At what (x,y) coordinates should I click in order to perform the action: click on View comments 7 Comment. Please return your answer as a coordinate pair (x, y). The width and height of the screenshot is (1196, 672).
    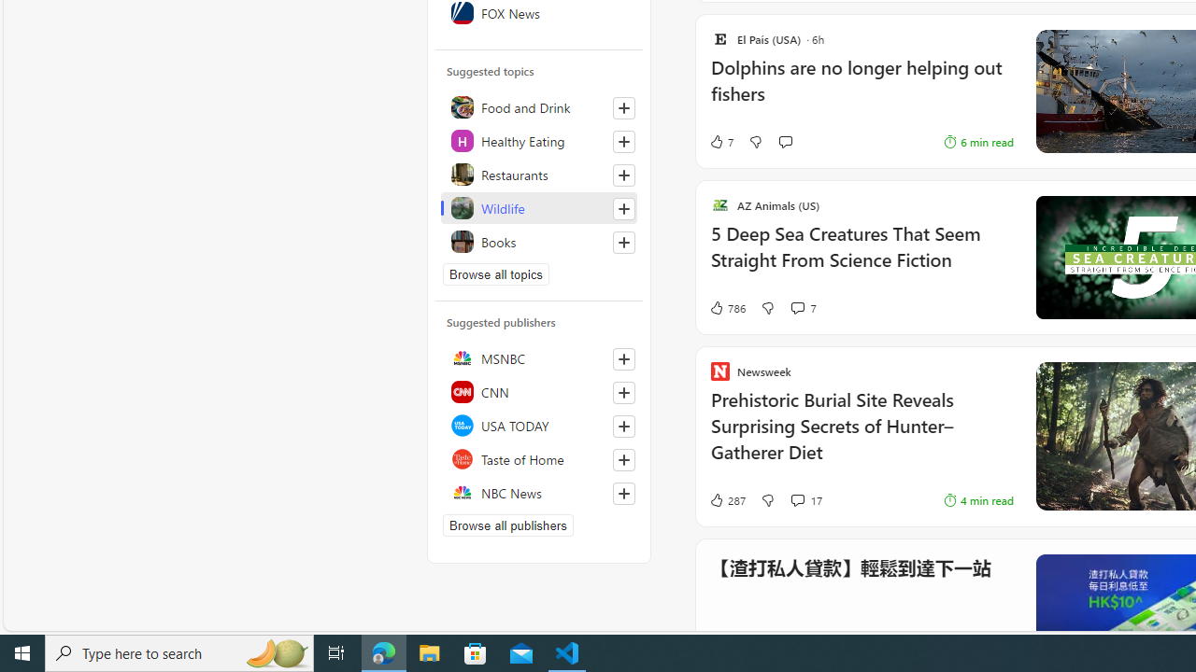
    Looking at the image, I should click on (796, 308).